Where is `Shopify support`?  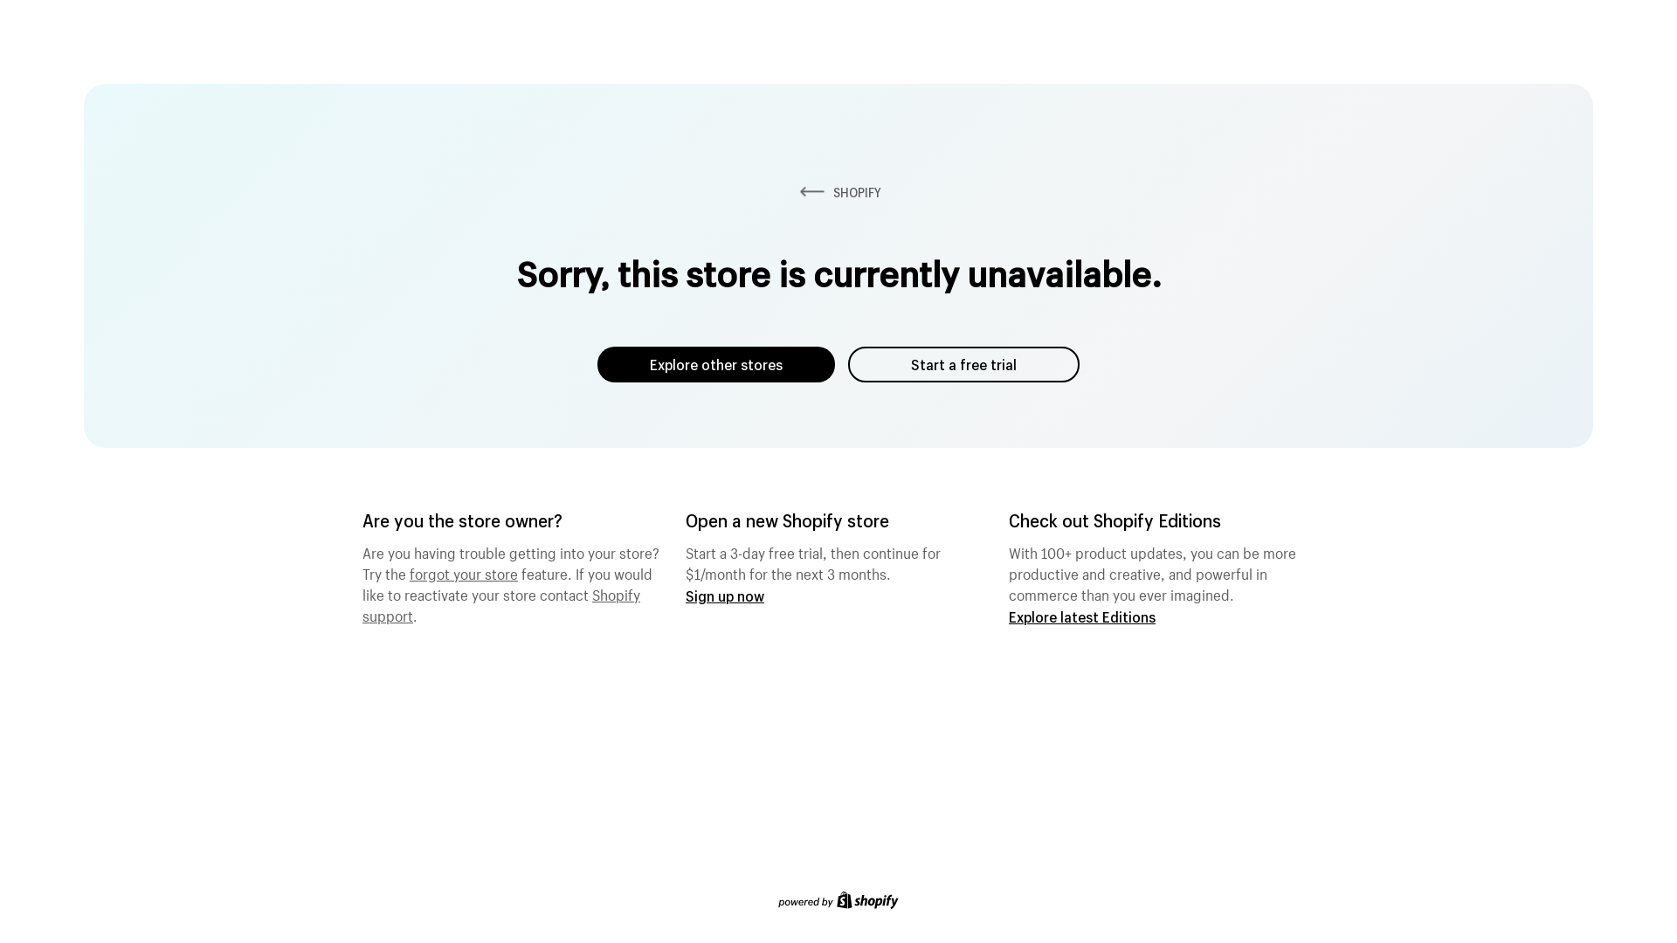 Shopify support is located at coordinates (501, 603).